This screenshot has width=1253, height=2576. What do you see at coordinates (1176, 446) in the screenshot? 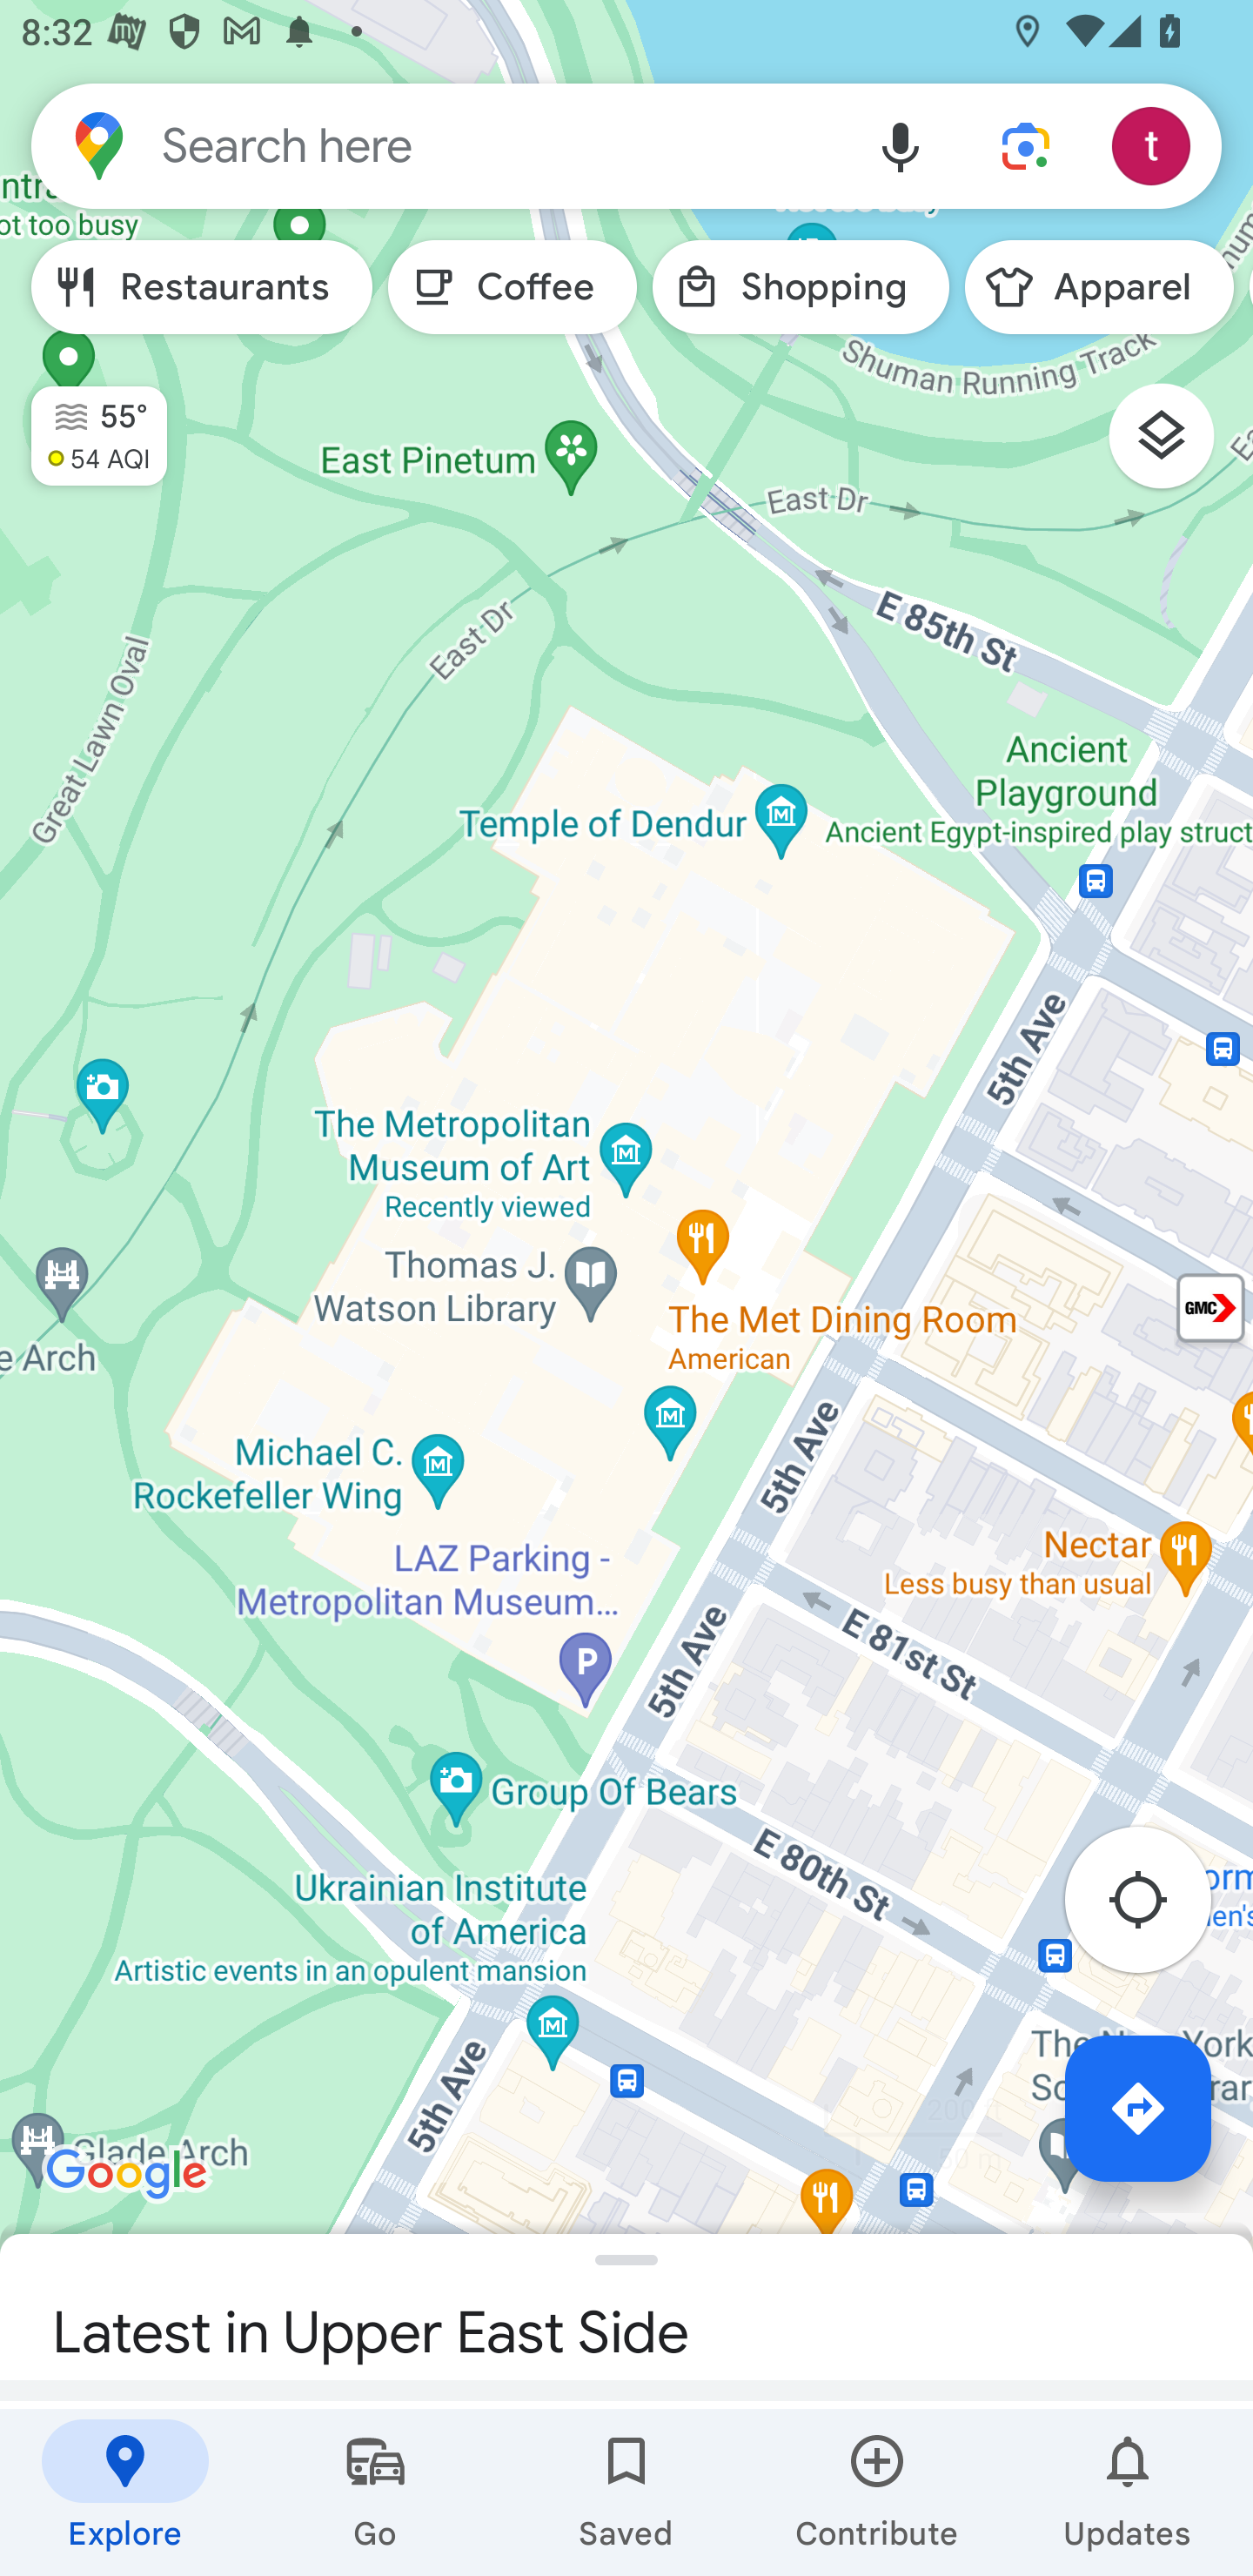
I see `Layers` at bounding box center [1176, 446].